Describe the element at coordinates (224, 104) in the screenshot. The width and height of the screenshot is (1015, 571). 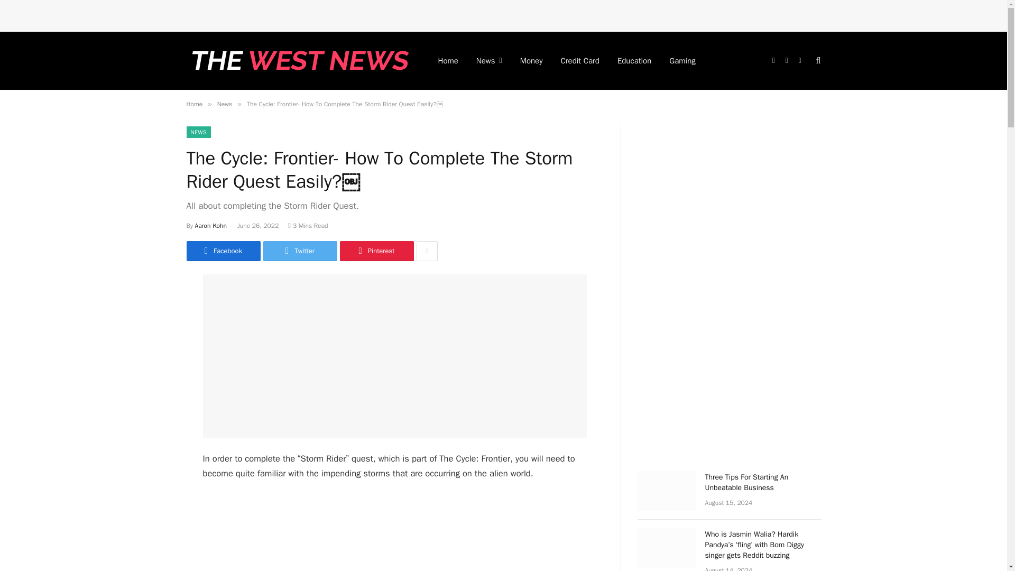
I see `News` at that location.